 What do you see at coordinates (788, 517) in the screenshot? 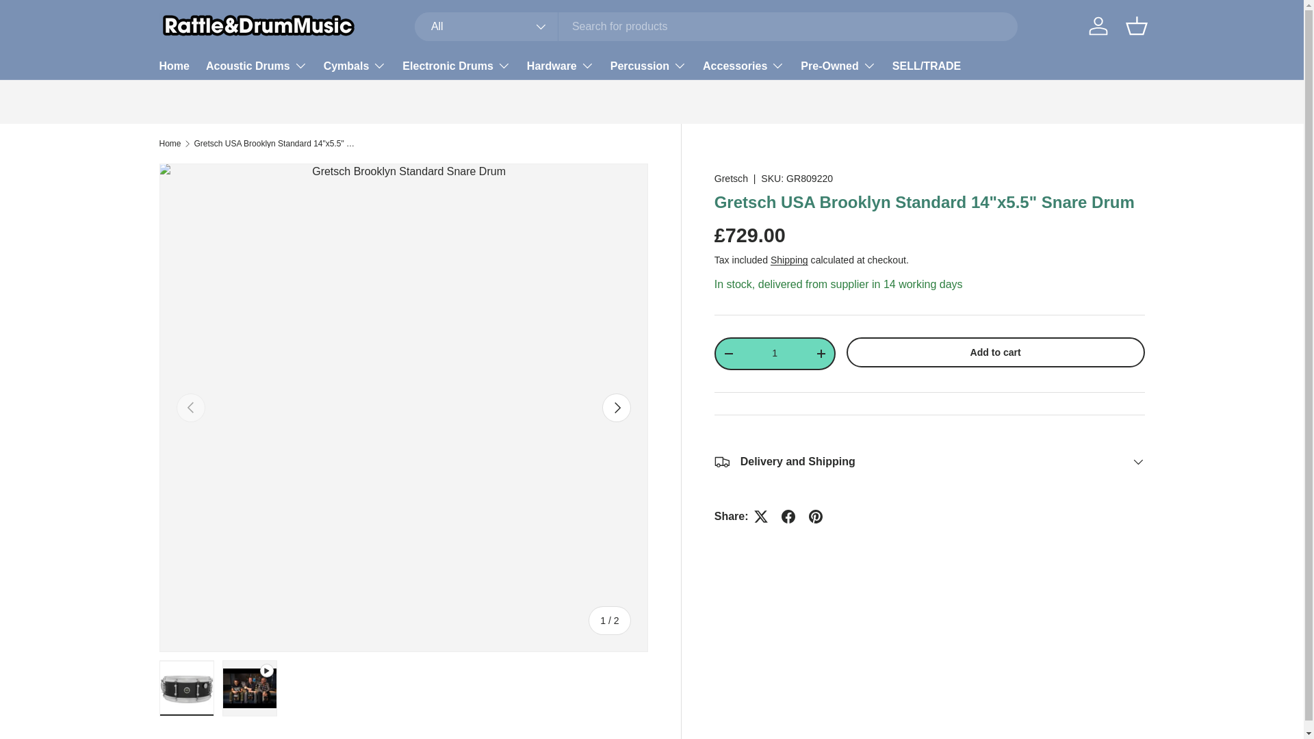
I see `Share on Facebook` at bounding box center [788, 517].